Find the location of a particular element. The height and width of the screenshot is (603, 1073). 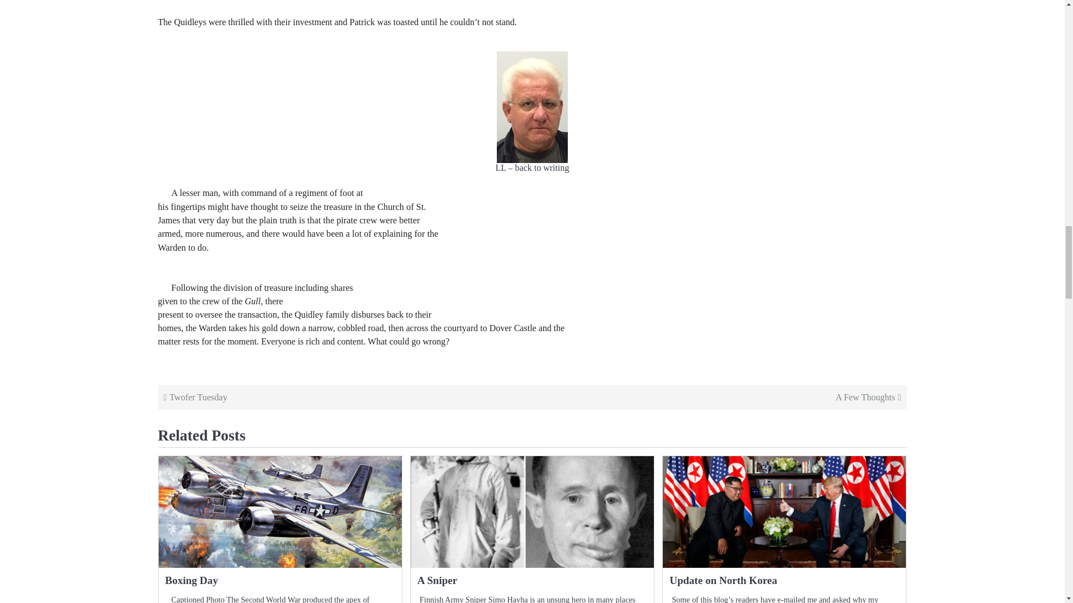

Boxing Day is located at coordinates (192, 580).